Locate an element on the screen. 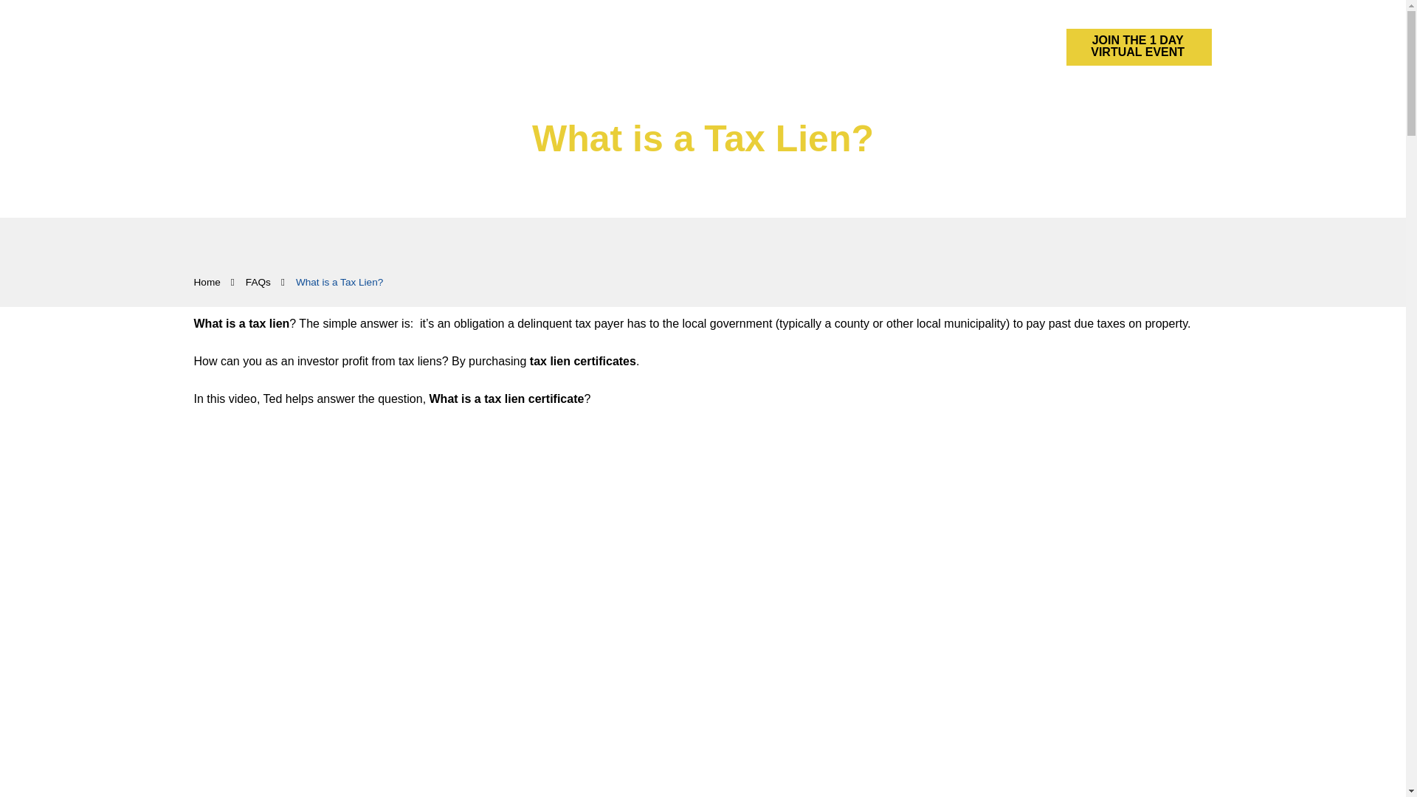 This screenshot has height=797, width=1417. Contact is located at coordinates (973, 46).